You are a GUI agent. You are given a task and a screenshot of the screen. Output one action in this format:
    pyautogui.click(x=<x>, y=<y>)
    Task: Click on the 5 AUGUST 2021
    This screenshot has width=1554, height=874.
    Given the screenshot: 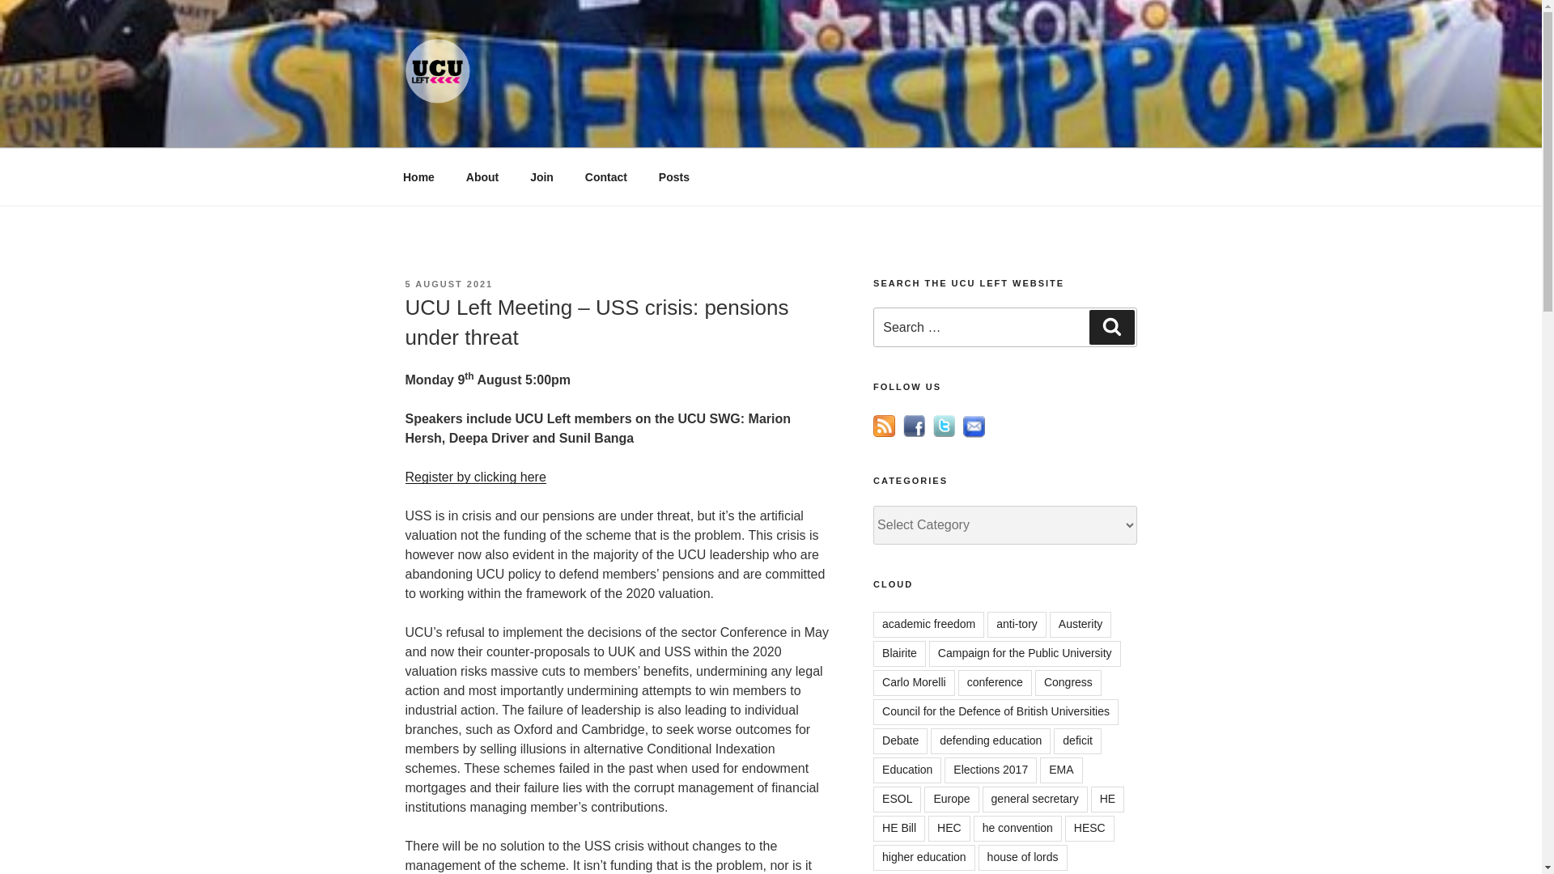 What is the action you would take?
    pyautogui.click(x=448, y=283)
    